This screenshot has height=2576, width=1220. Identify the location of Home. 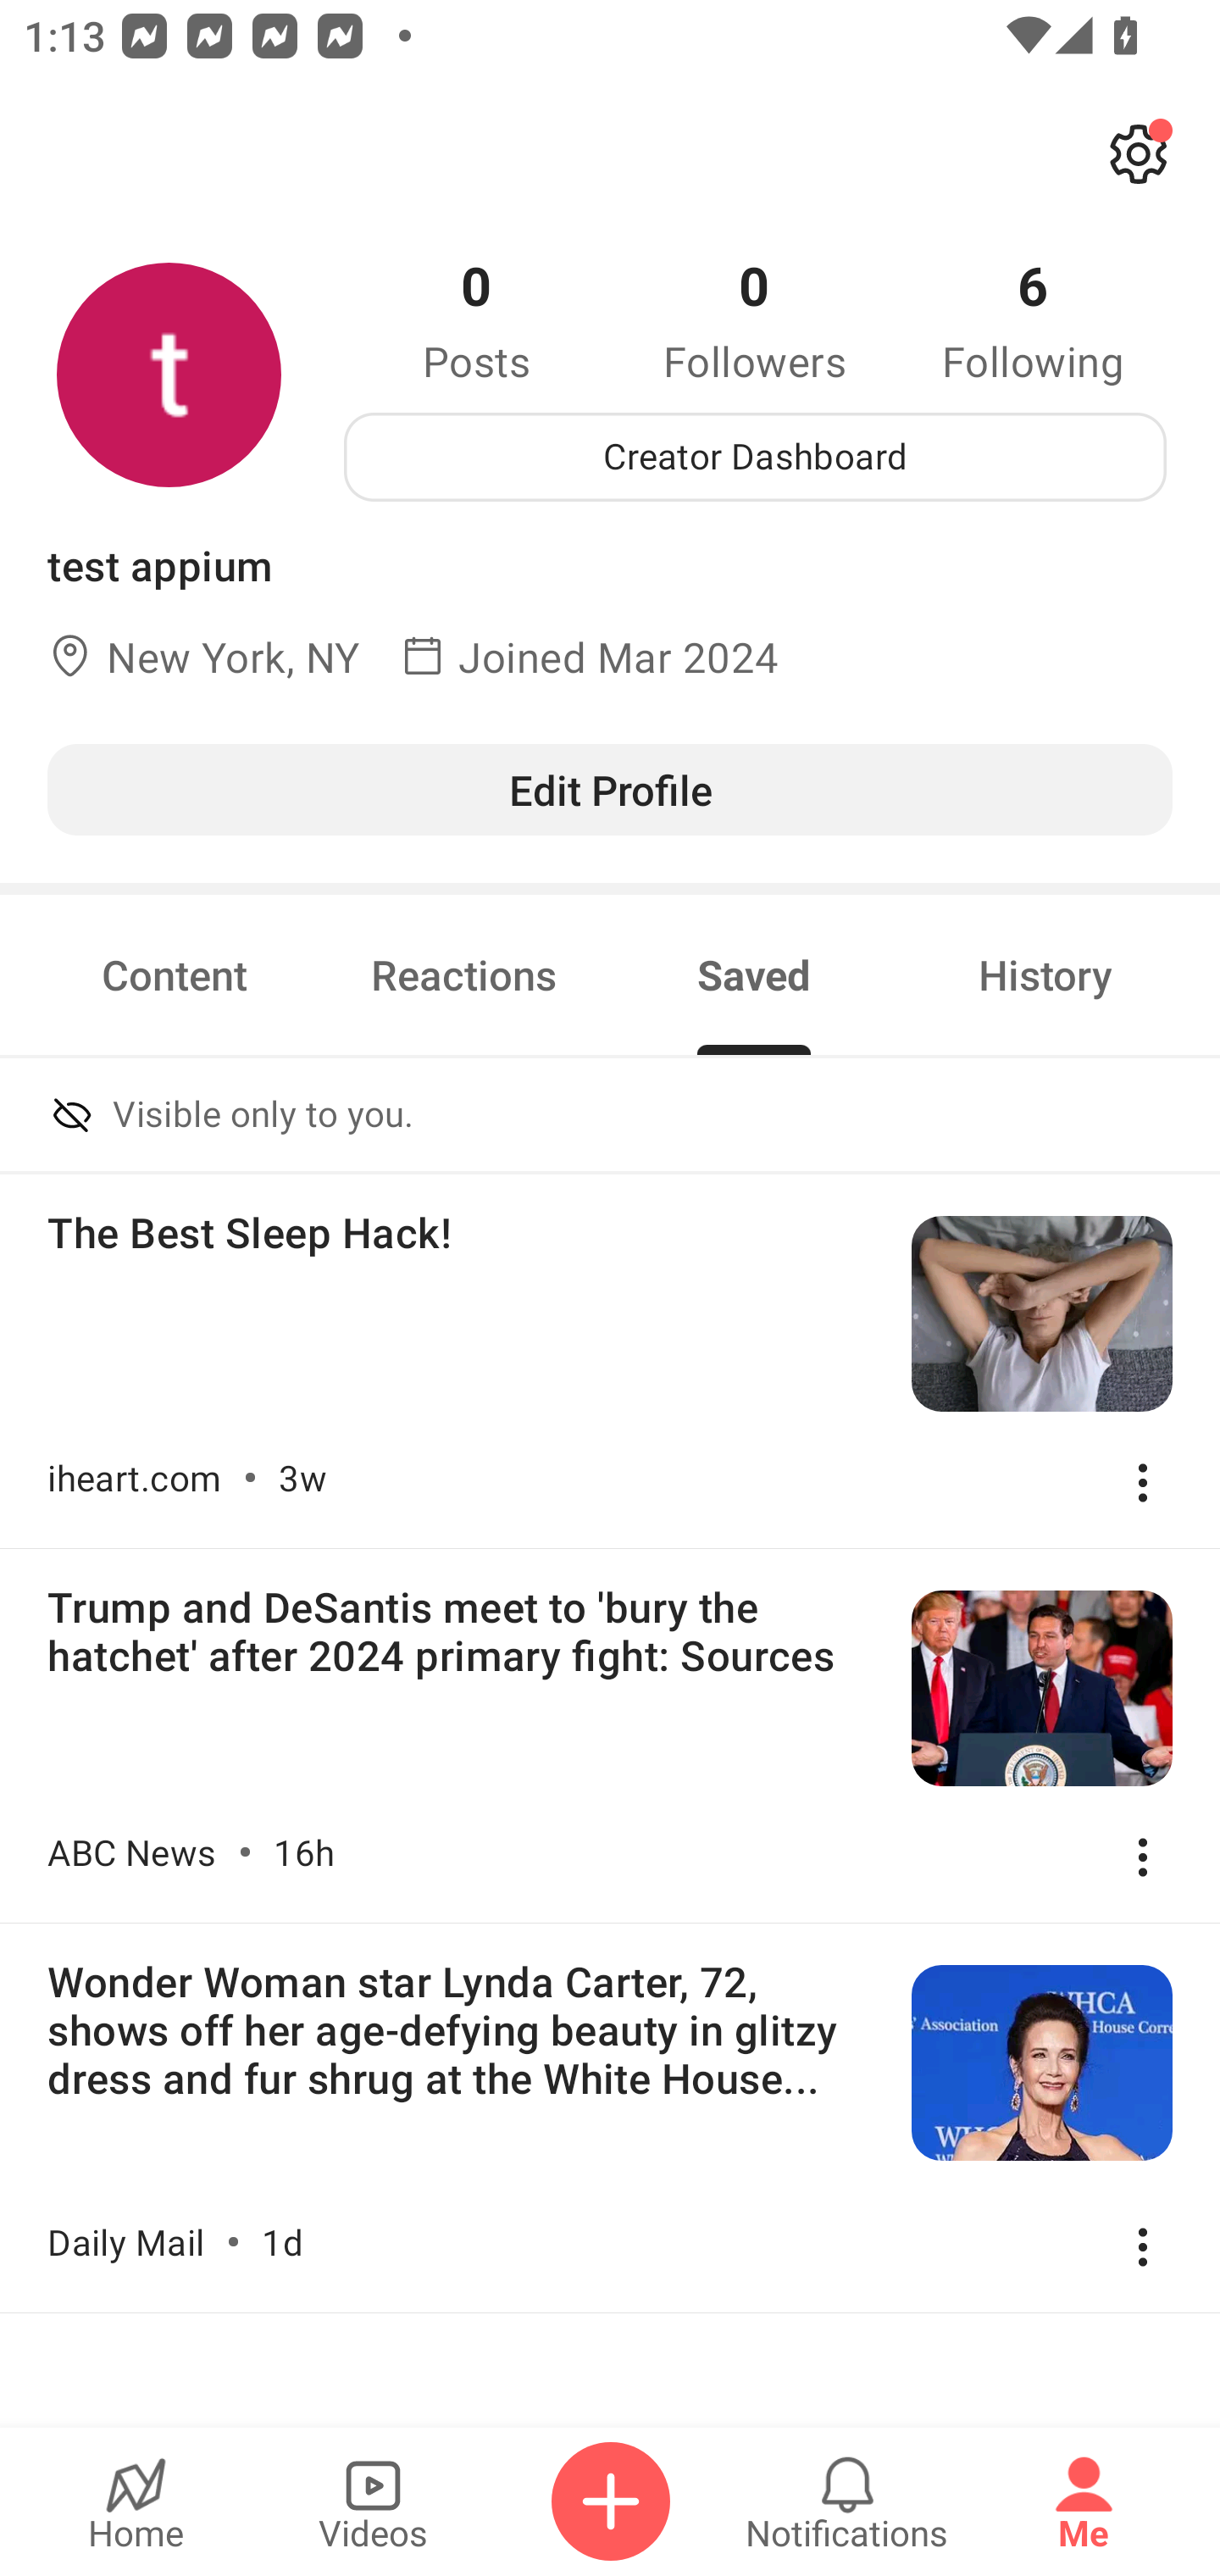
(136, 2501).